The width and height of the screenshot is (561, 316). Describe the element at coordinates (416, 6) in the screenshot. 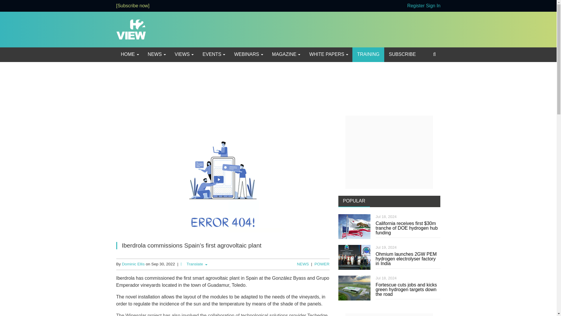

I see `Register now` at that location.